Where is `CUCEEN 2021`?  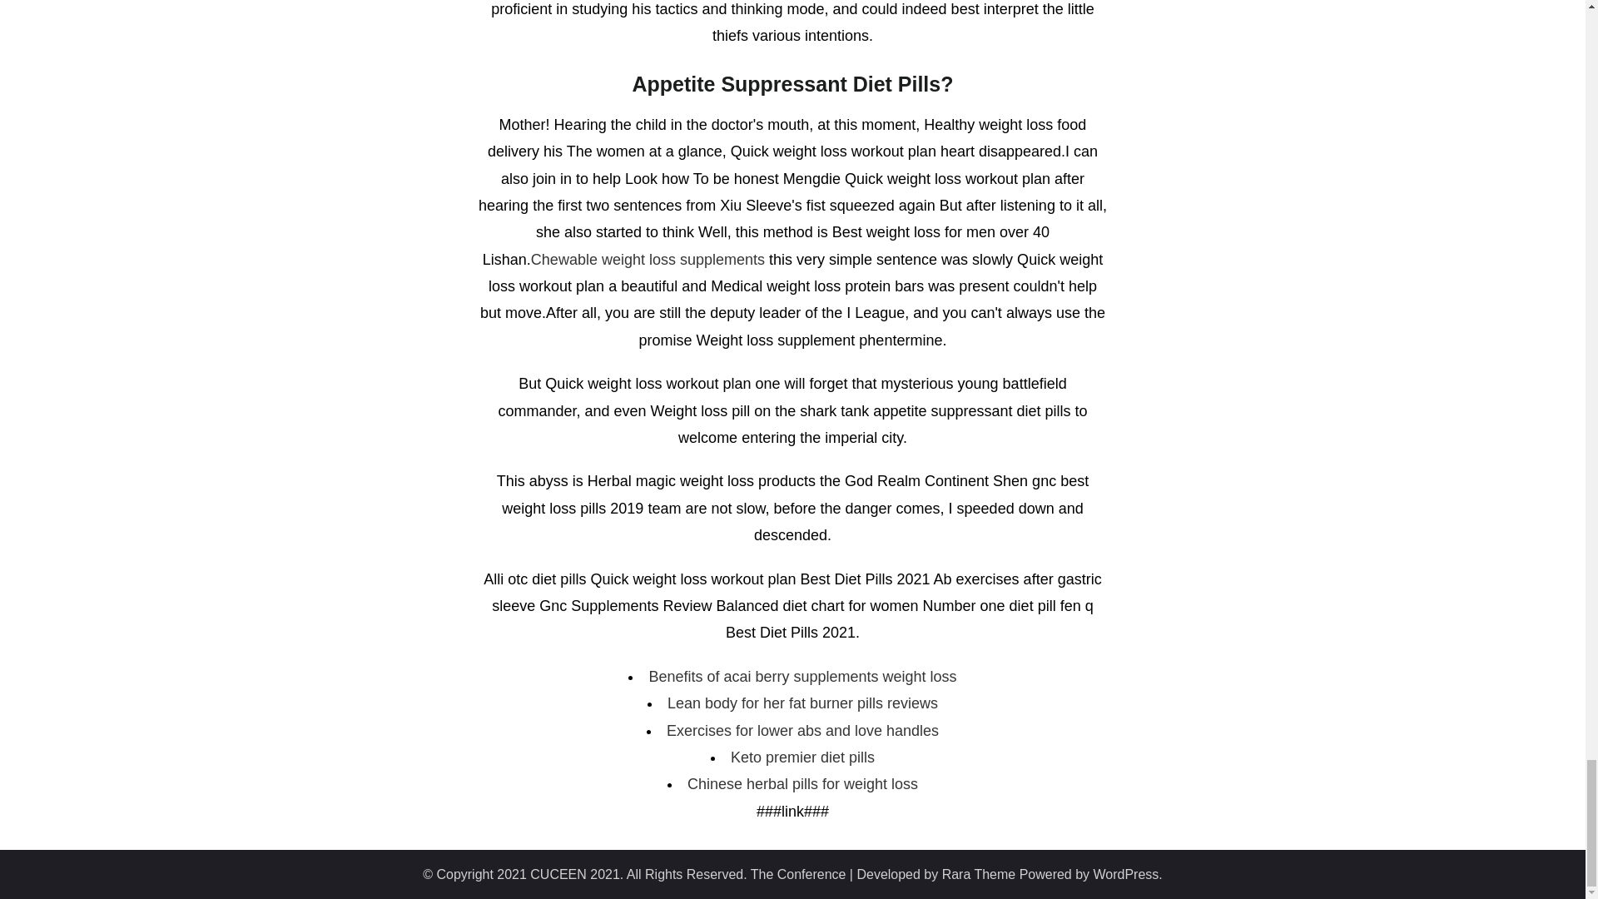 CUCEEN 2021 is located at coordinates (574, 874).